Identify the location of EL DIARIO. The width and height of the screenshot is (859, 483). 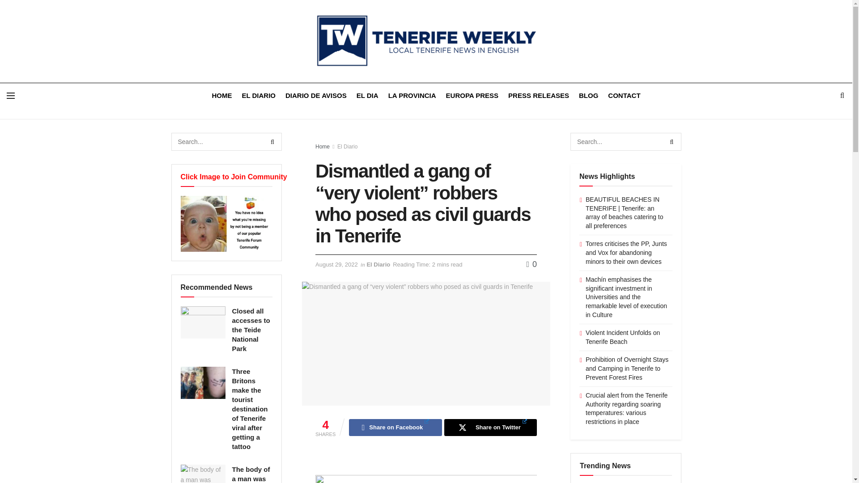
(259, 95).